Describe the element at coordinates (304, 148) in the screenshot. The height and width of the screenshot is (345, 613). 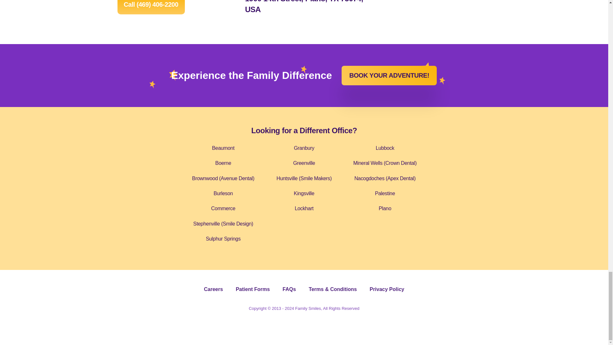
I see `Granbury` at that location.